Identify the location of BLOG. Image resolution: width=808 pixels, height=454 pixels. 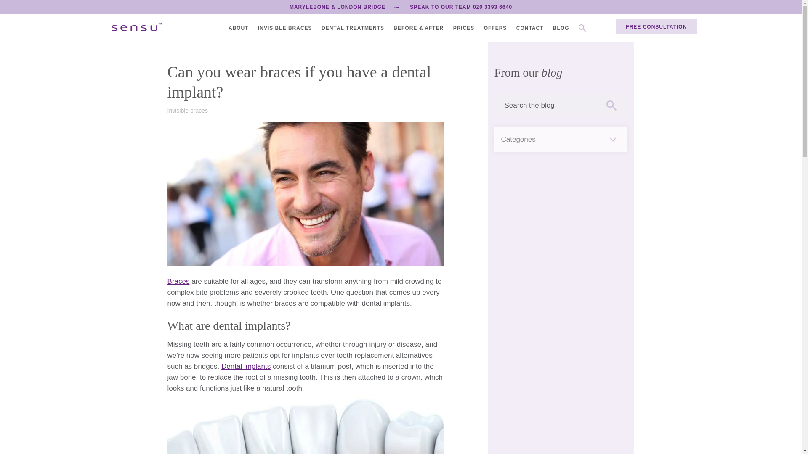
(561, 28).